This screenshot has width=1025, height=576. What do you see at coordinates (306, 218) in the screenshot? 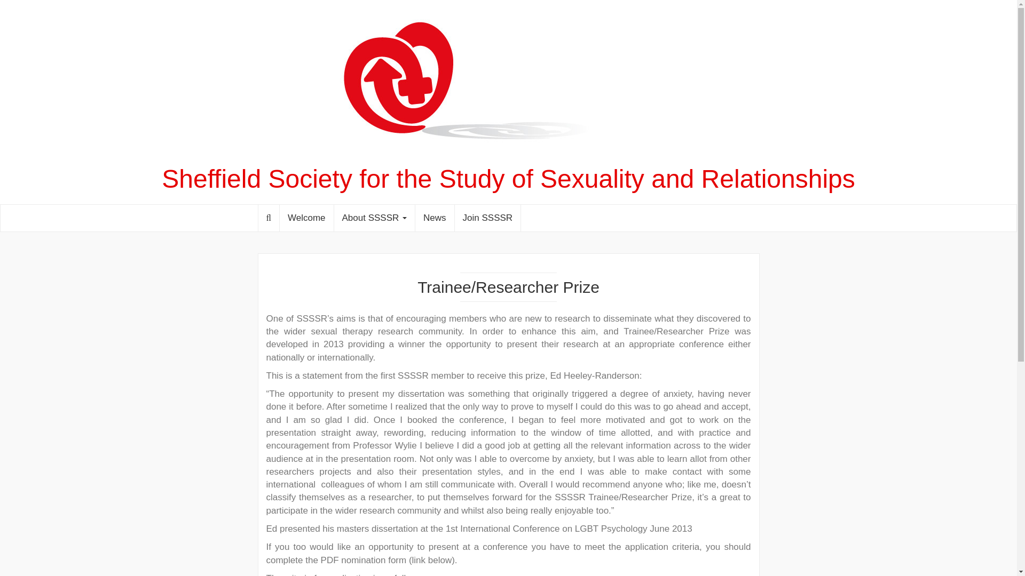
I see `Welcome` at bounding box center [306, 218].